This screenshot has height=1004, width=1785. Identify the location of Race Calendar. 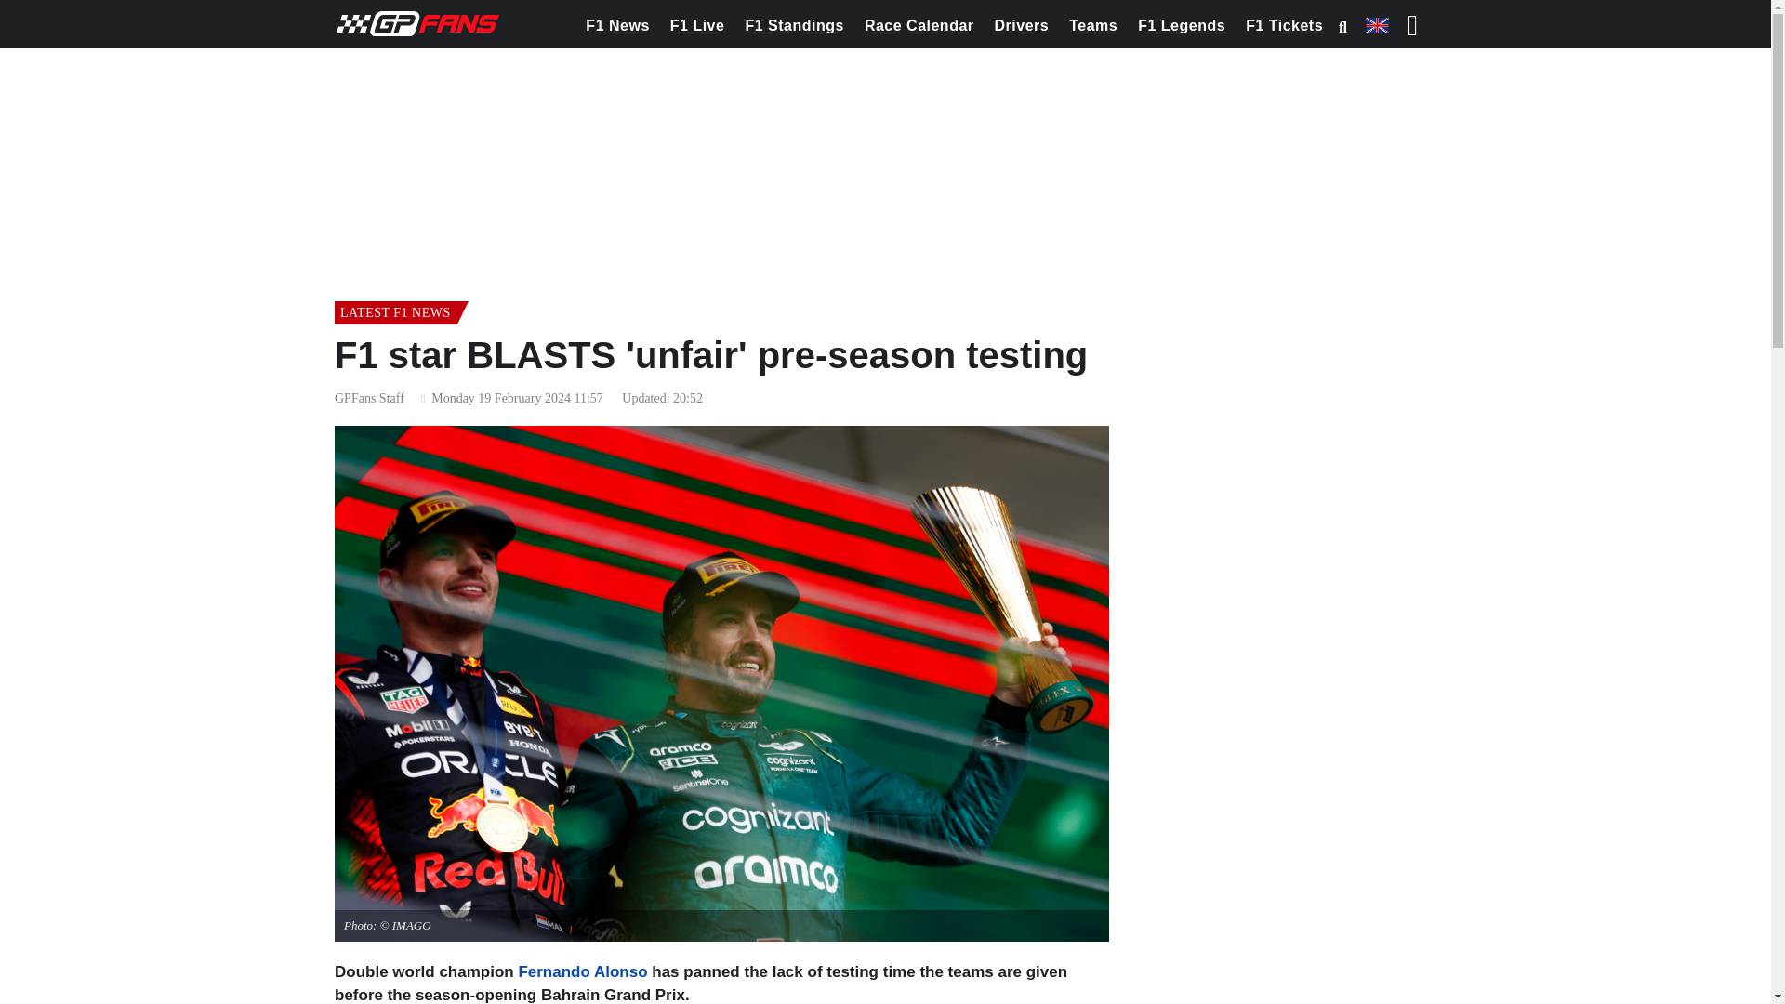
(919, 26).